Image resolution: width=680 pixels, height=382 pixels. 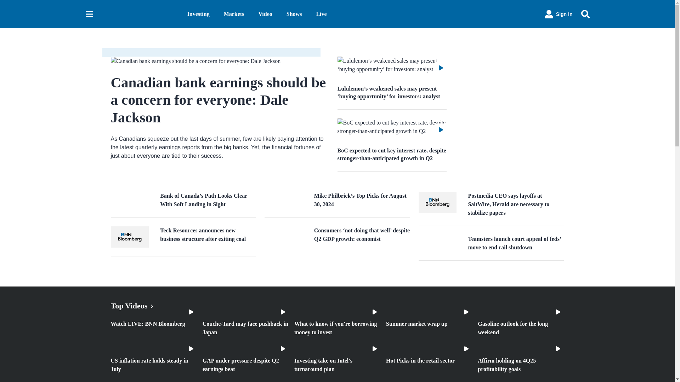 What do you see at coordinates (89, 14) in the screenshot?
I see `Sections` at bounding box center [89, 14].